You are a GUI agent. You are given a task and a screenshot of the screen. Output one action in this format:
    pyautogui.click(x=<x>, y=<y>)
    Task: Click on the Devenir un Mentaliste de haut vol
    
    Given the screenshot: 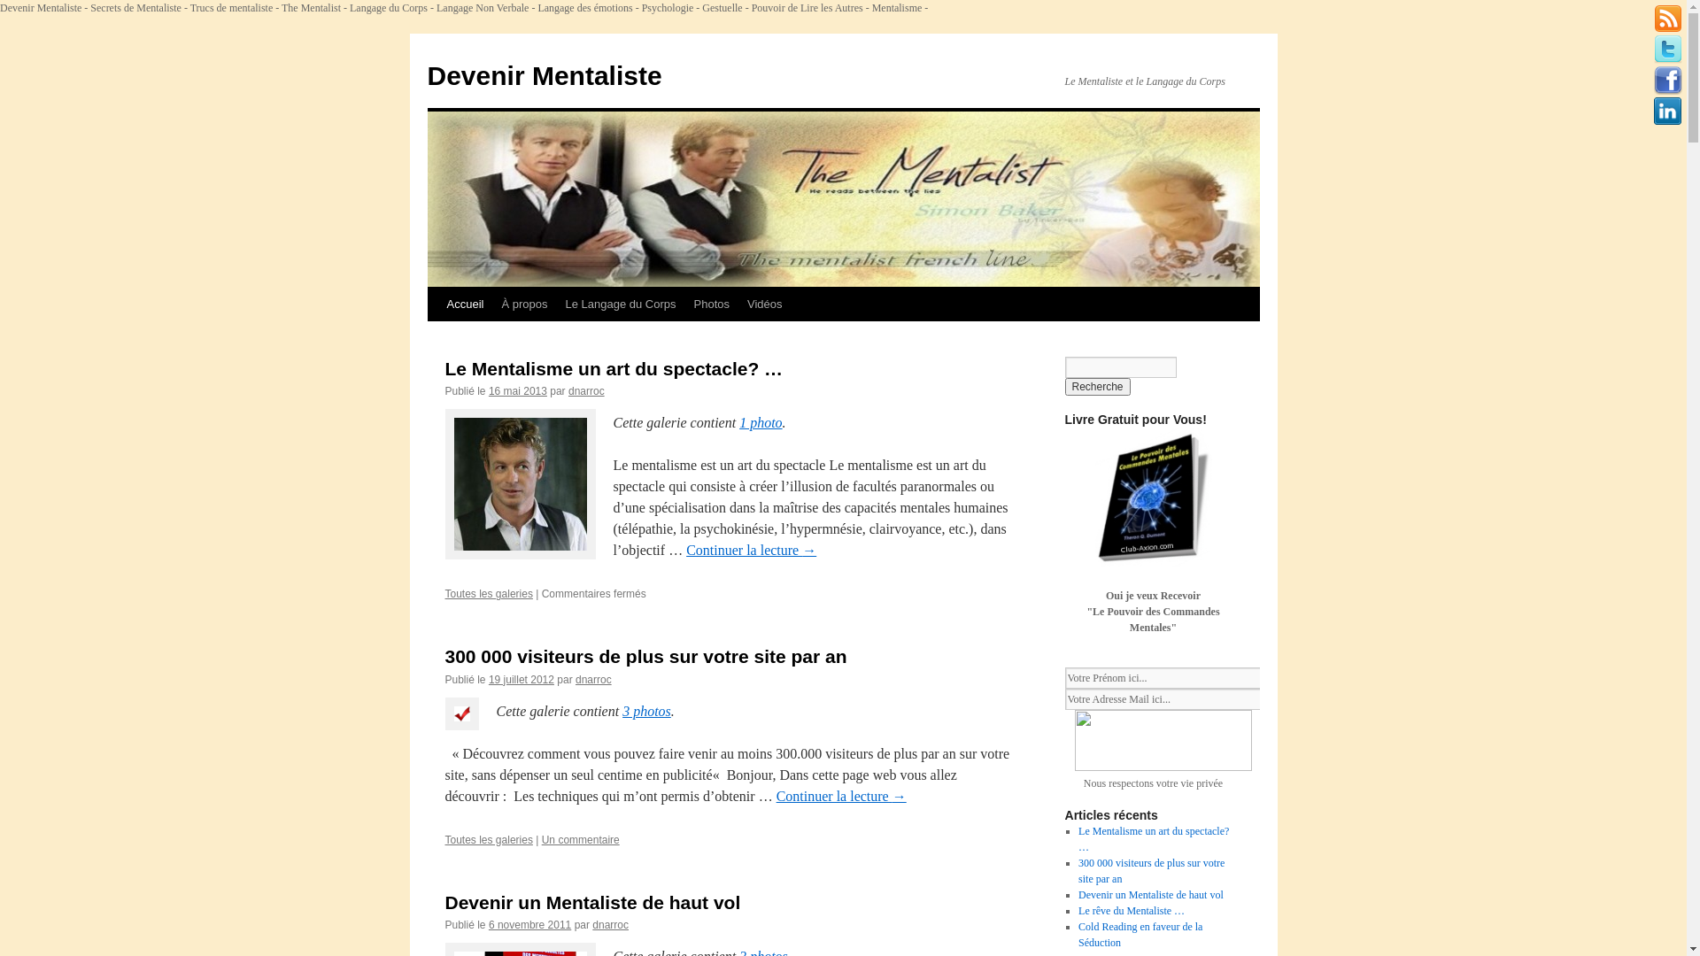 What is the action you would take?
    pyautogui.click(x=1151, y=894)
    